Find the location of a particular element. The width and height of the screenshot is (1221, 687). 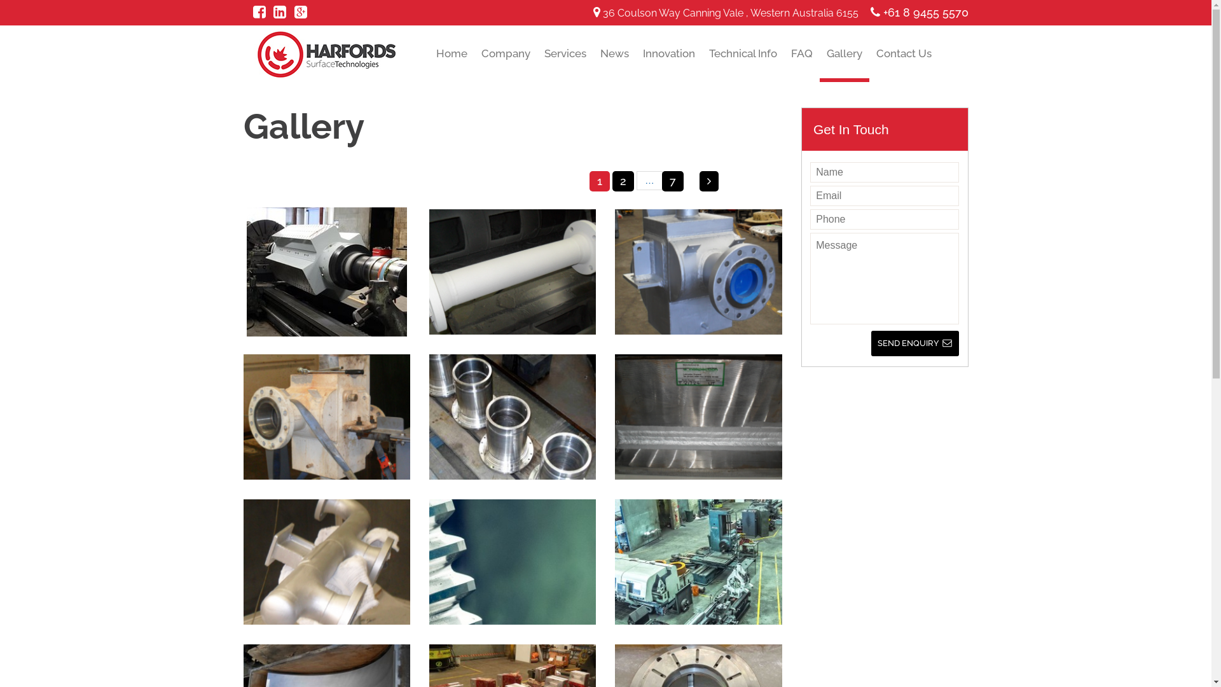

Corrosion Protection is located at coordinates (326, 417).